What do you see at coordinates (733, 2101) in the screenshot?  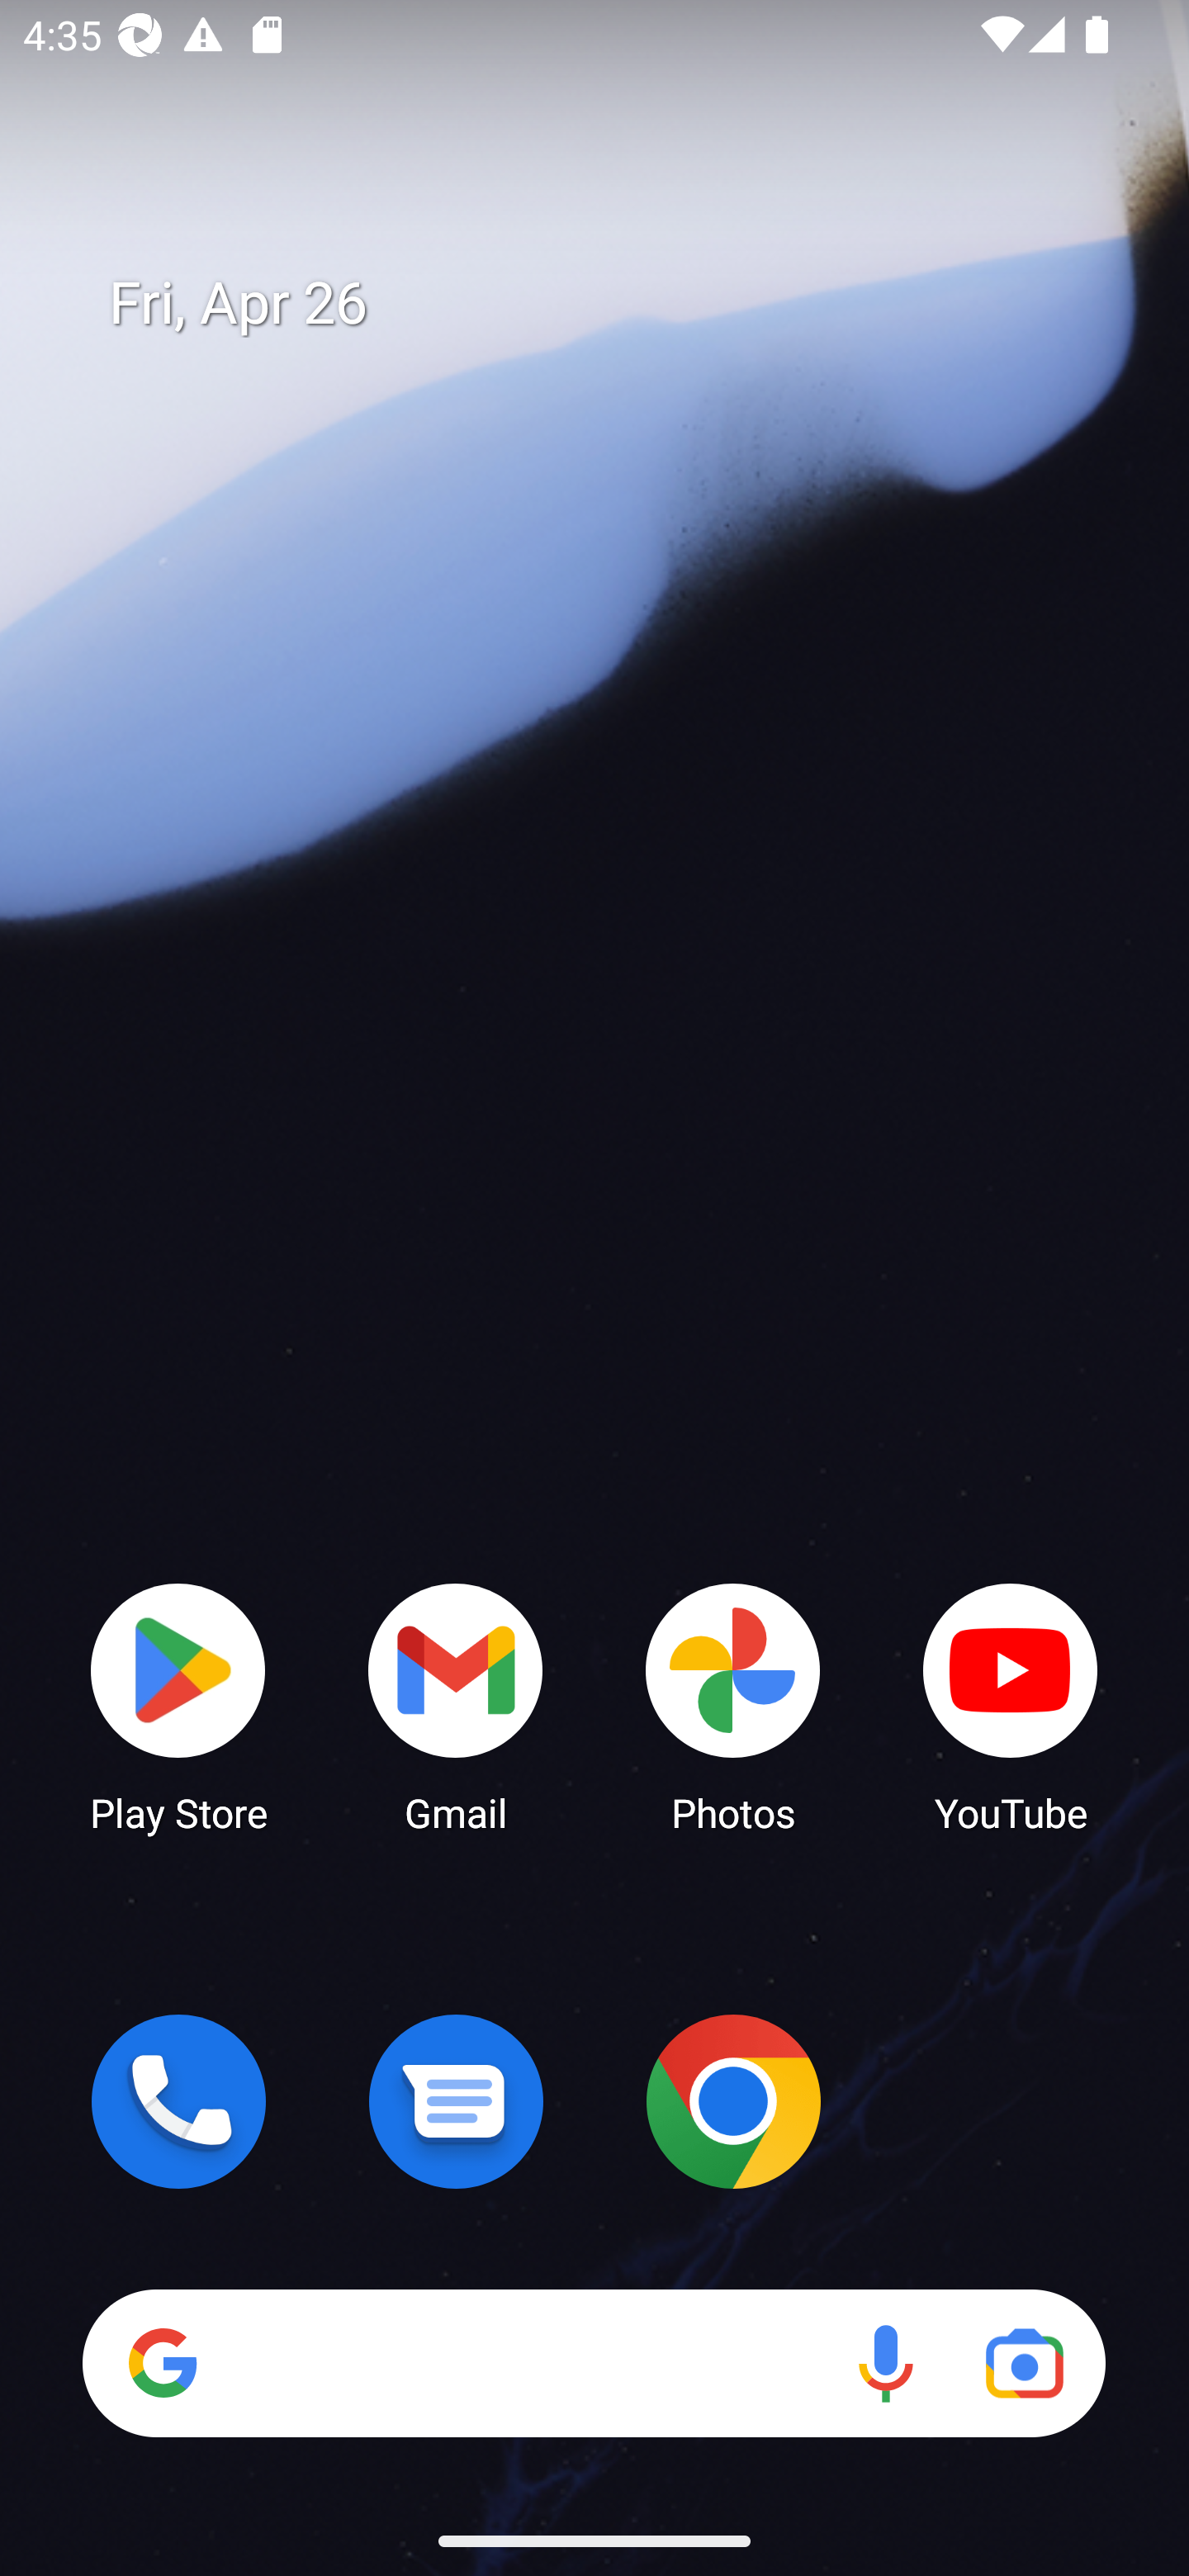 I see `Chrome` at bounding box center [733, 2101].